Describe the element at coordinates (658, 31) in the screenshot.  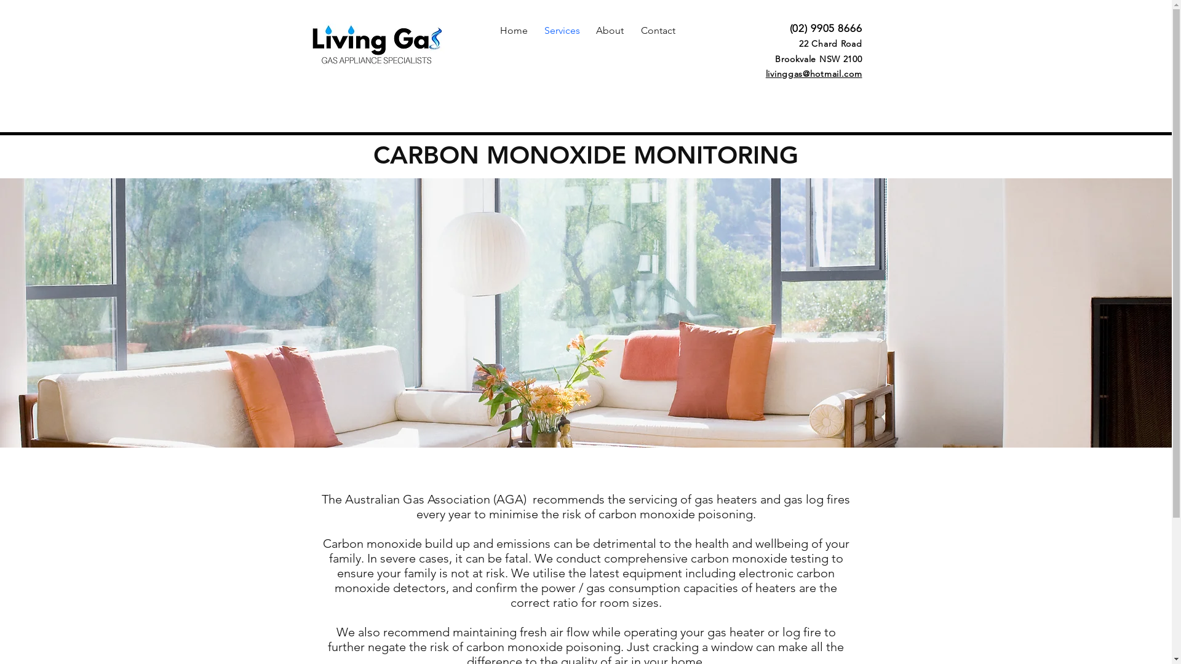
I see `Contact` at that location.